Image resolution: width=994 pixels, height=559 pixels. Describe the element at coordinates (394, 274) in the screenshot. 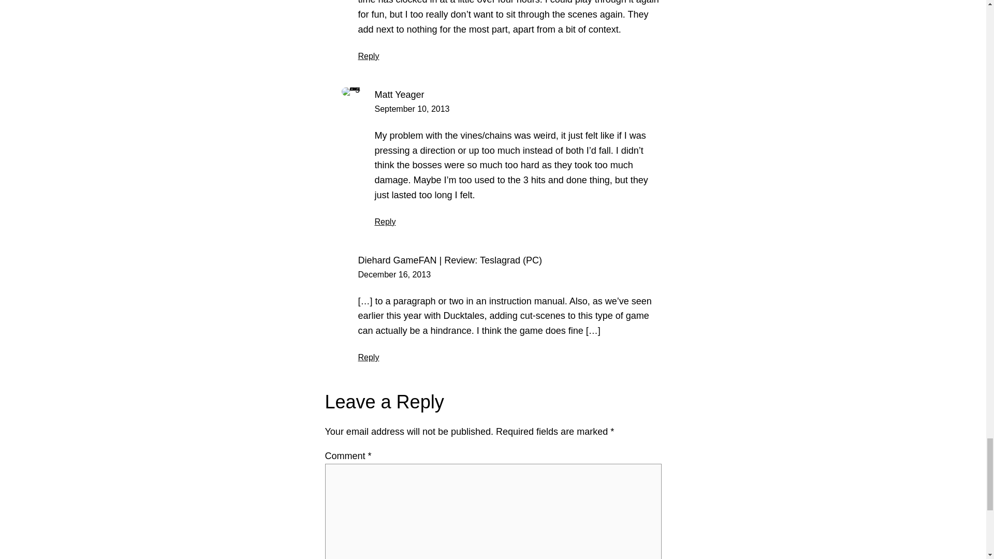

I see `December 16, 2013` at that location.